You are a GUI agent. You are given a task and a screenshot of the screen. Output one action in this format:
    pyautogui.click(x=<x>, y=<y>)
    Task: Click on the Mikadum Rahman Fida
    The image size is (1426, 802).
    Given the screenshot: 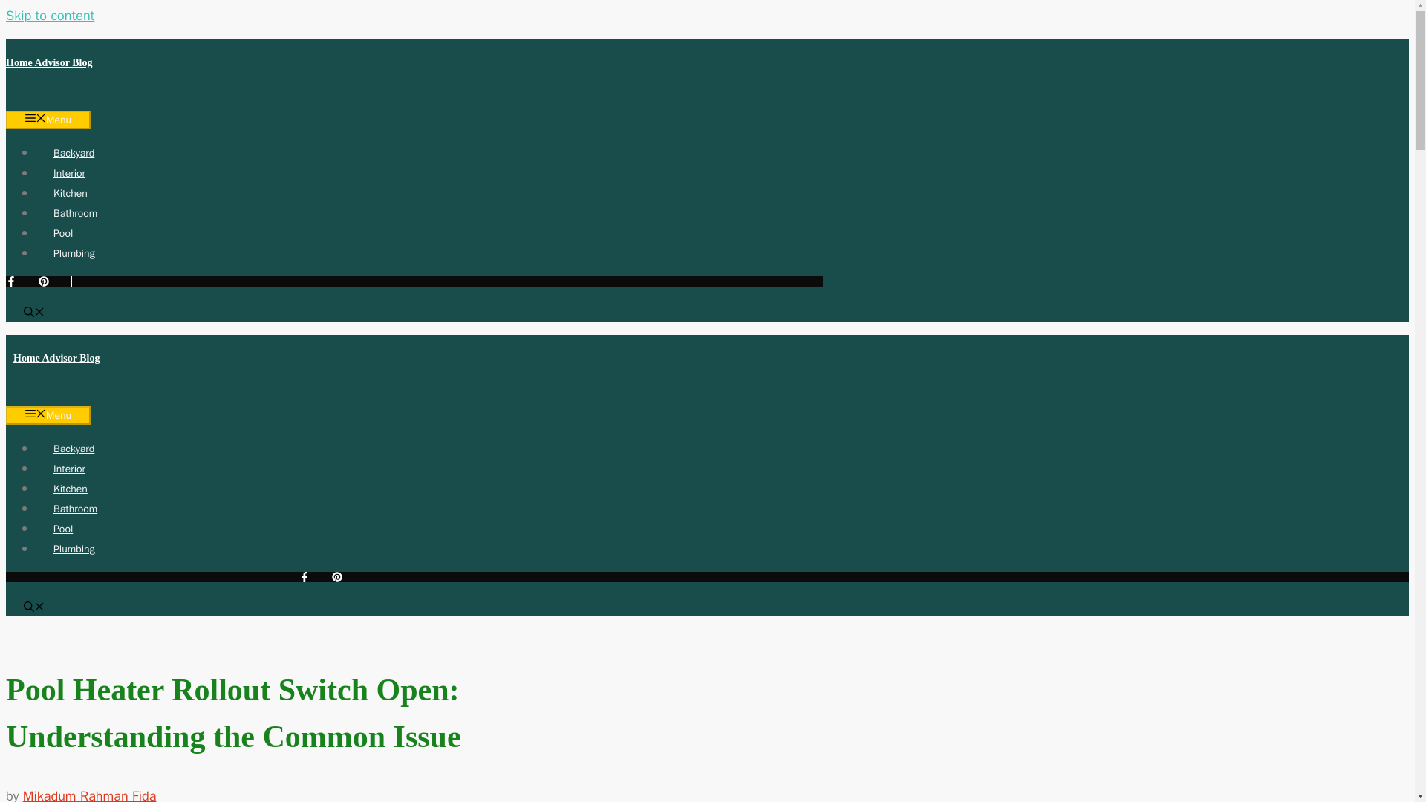 What is the action you would take?
    pyautogui.click(x=89, y=795)
    